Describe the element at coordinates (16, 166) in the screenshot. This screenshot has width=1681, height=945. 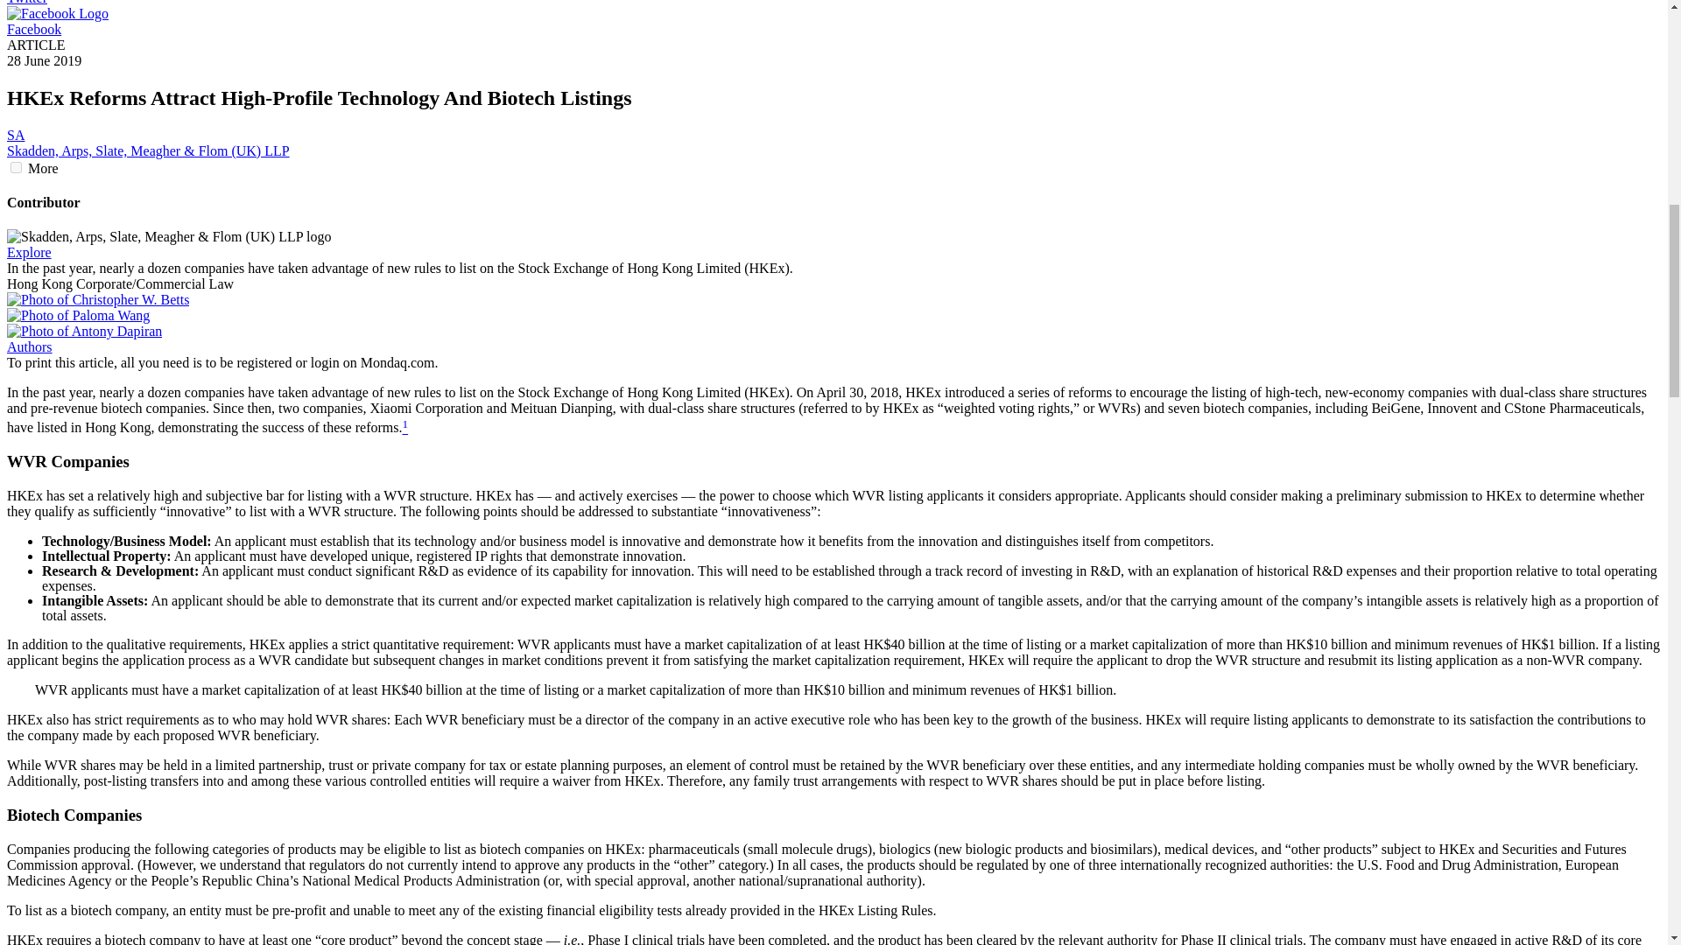
I see `on` at that location.